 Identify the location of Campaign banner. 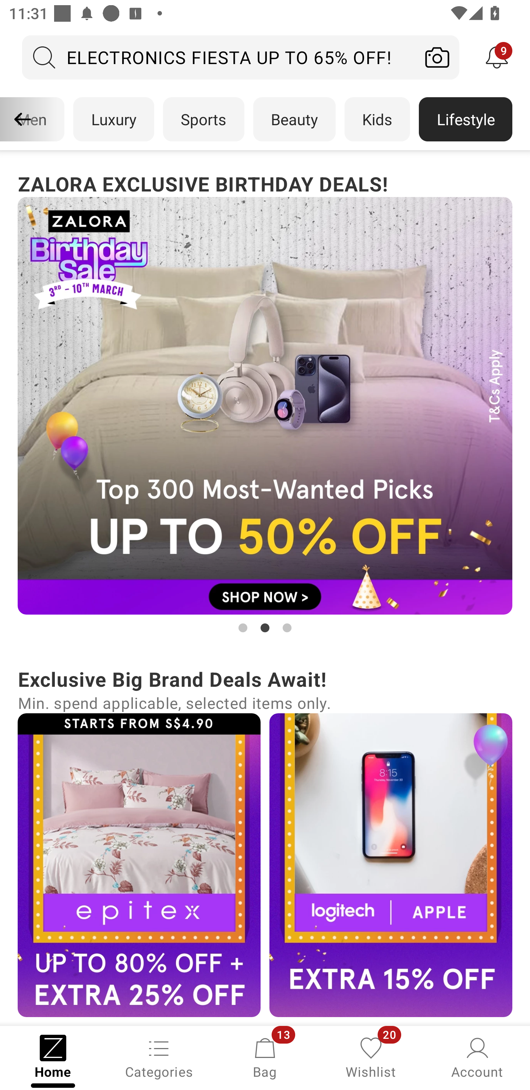
(139, 865).